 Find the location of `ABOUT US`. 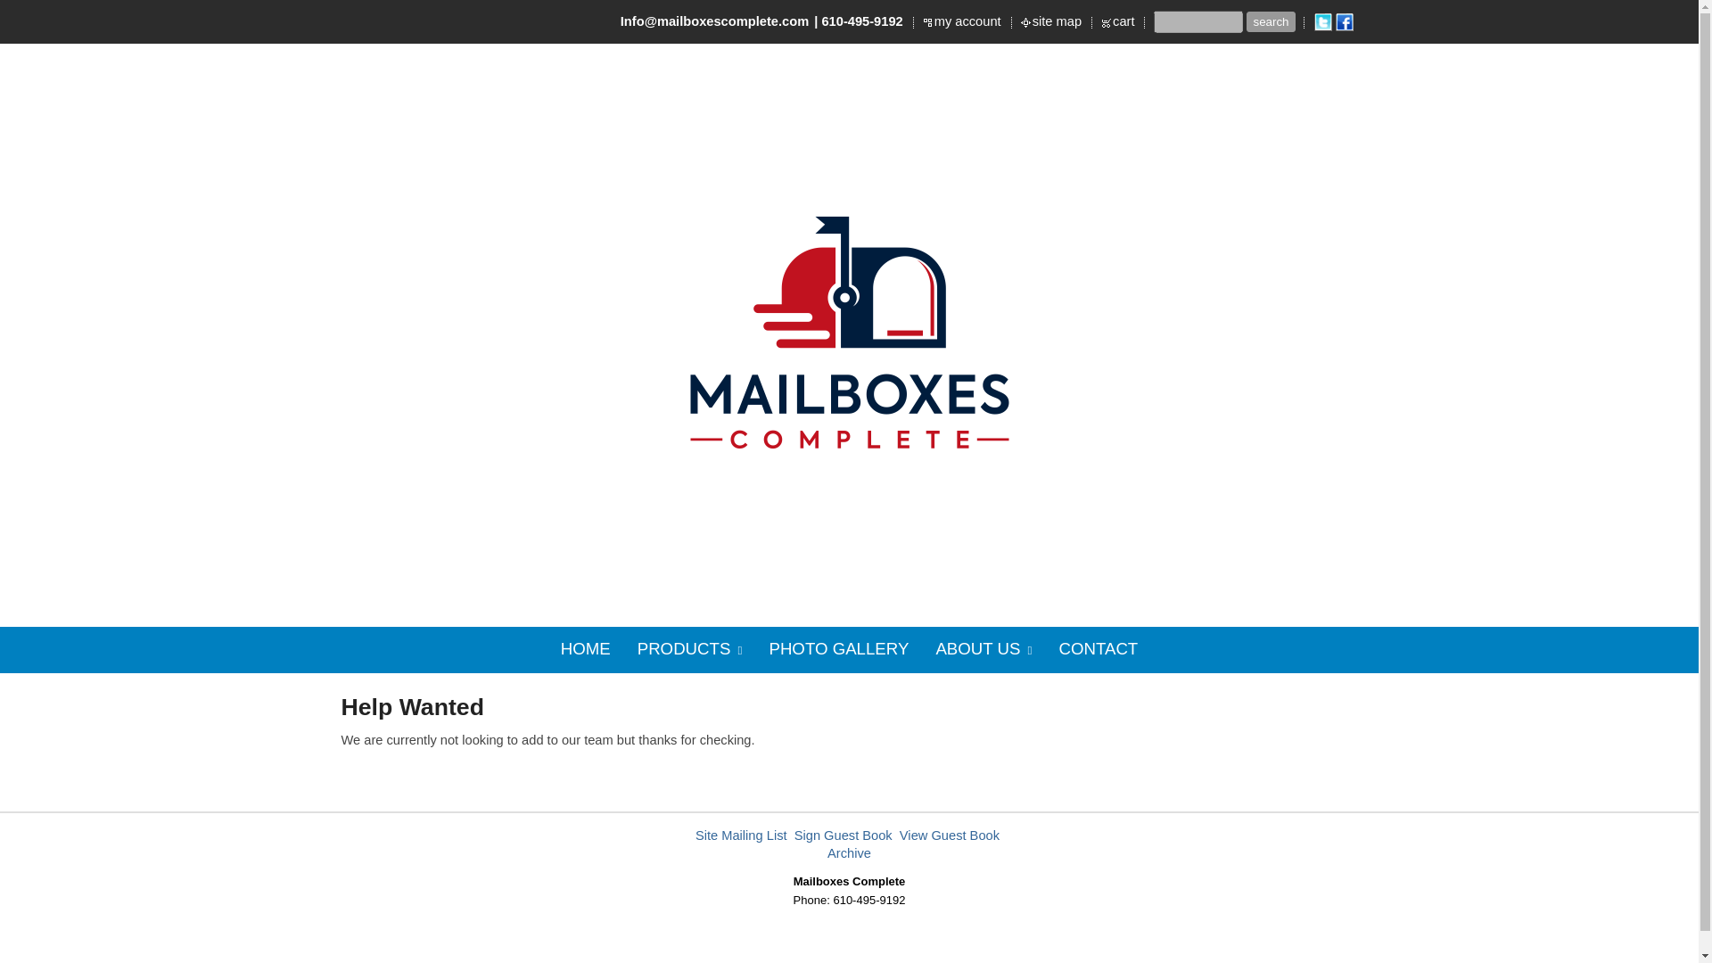

ABOUT US is located at coordinates (983, 649).